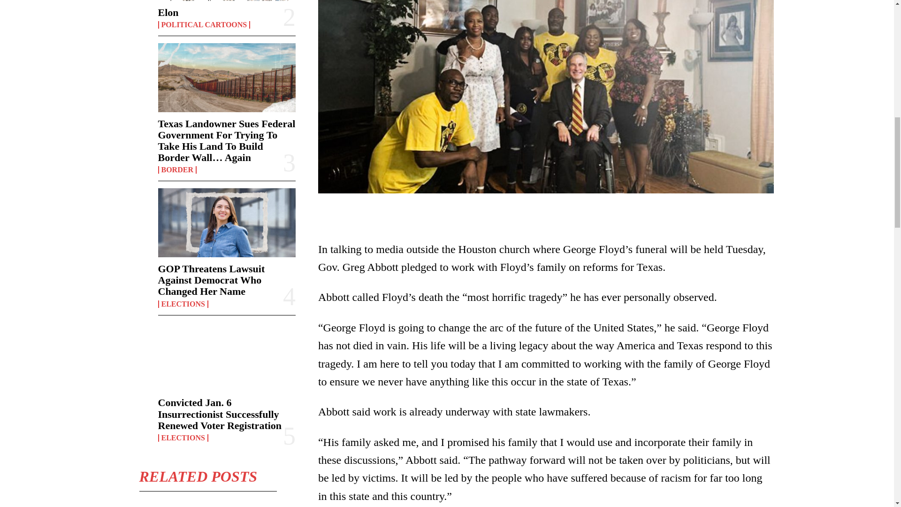 The height and width of the screenshot is (507, 901). Describe the element at coordinates (168, 12) in the screenshot. I see `Elon` at that location.